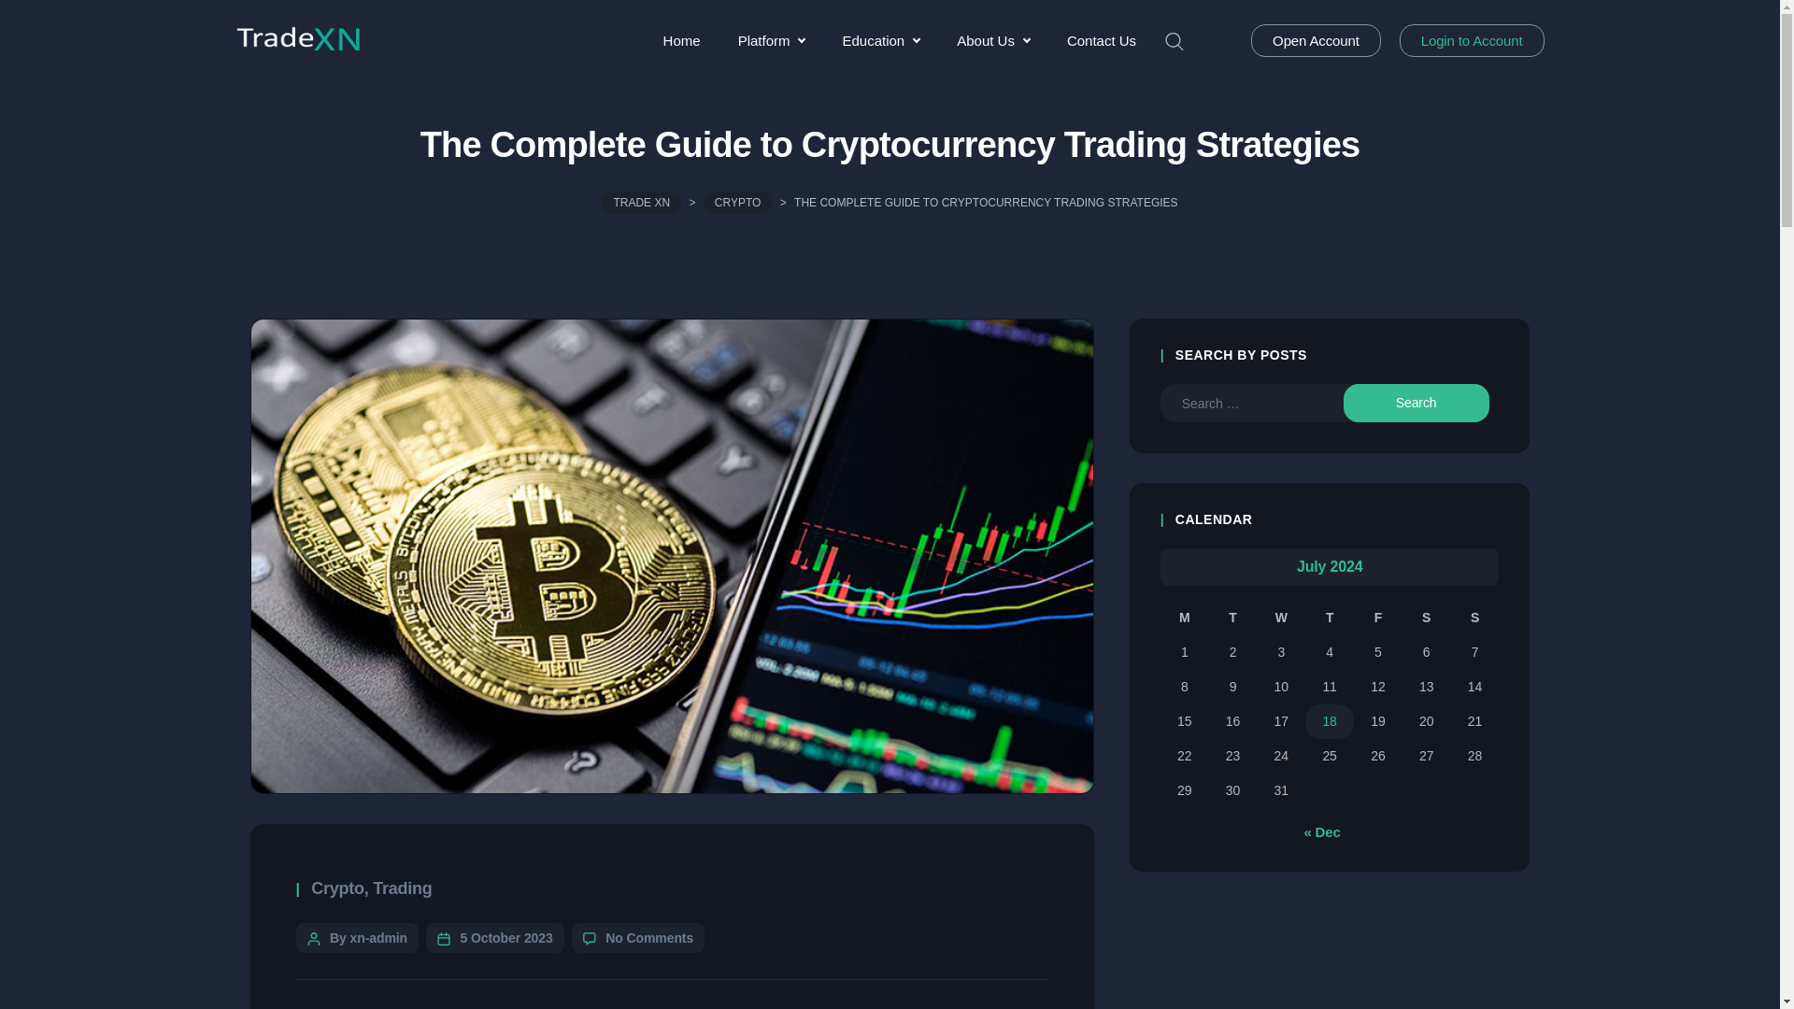 The width and height of the screenshot is (1794, 1009). I want to click on No Comments, so click(648, 937).